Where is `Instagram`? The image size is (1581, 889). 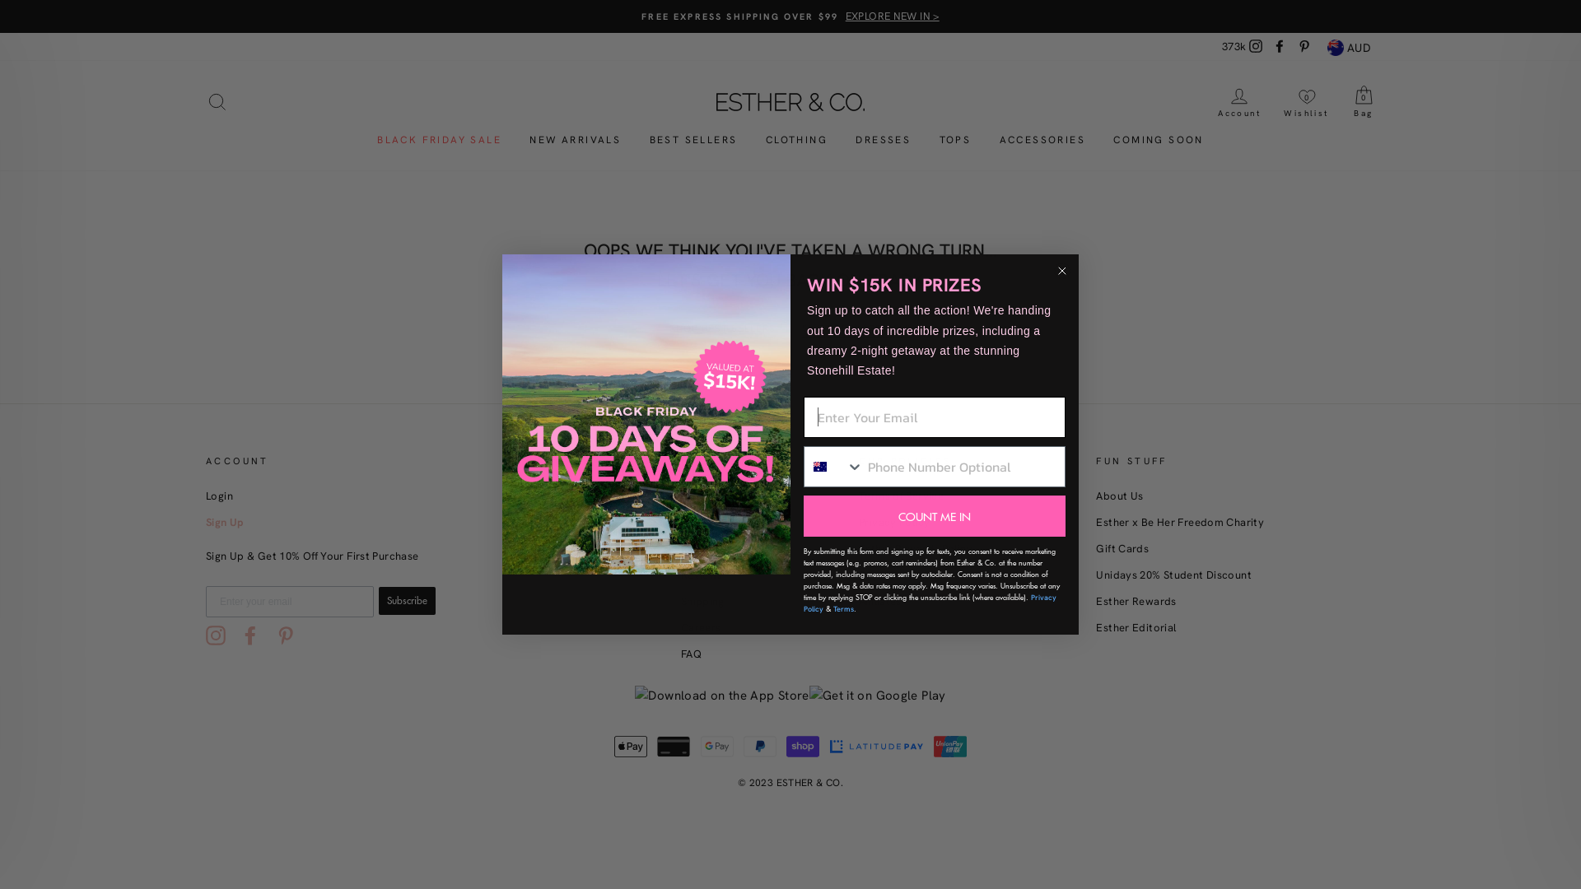 Instagram is located at coordinates (216, 635).